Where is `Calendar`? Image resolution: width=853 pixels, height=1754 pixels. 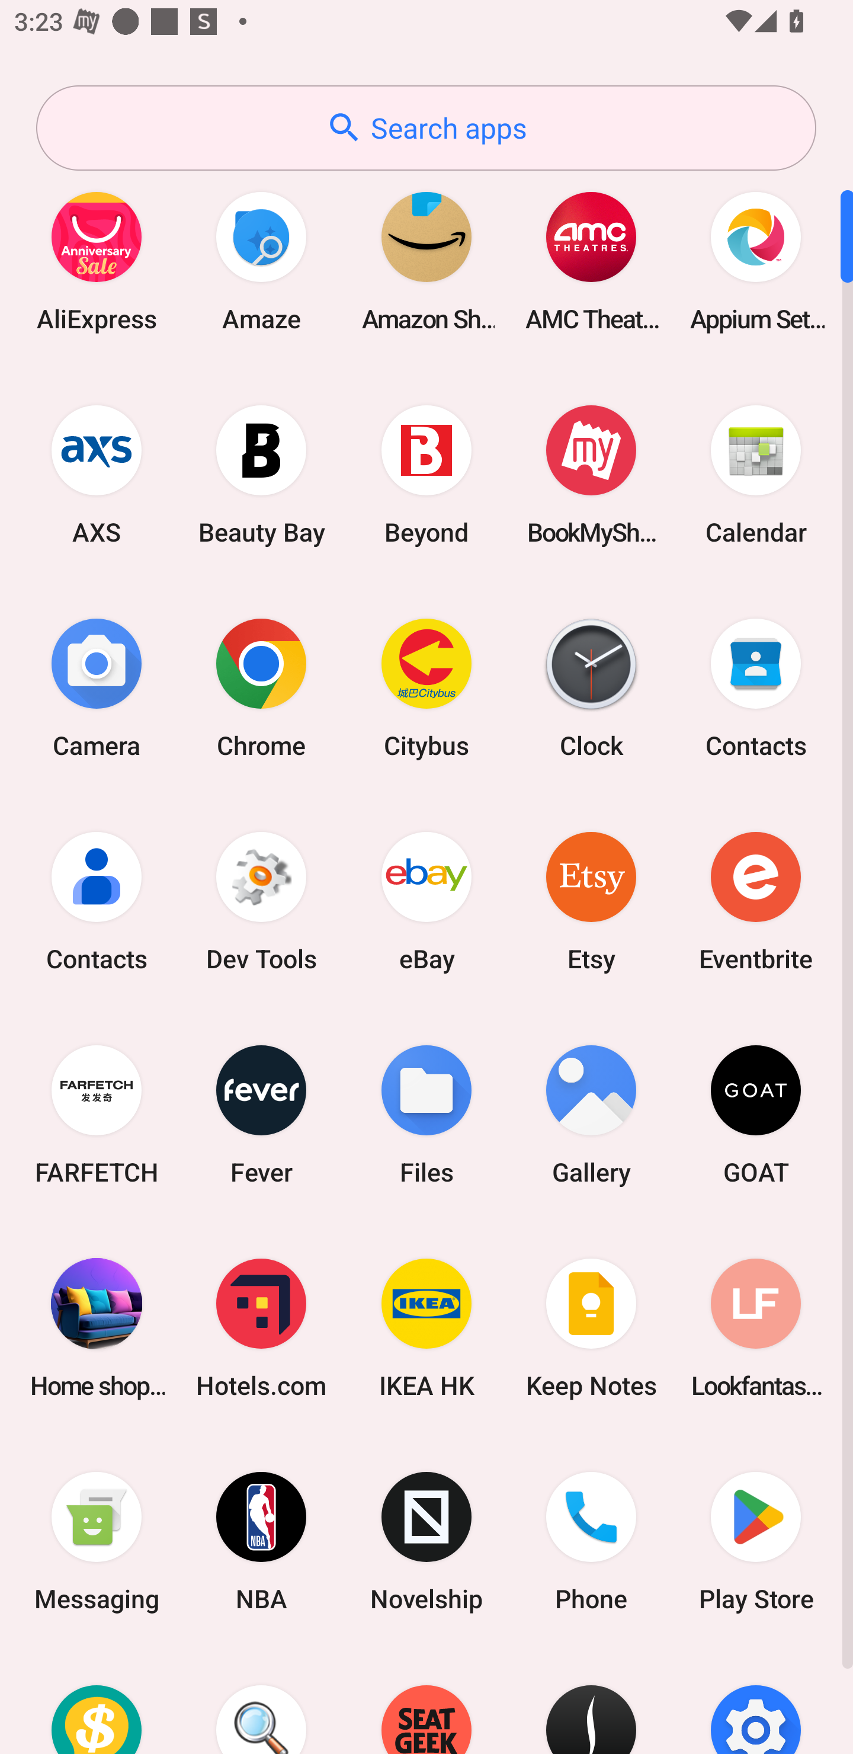
Calendar is located at coordinates (756, 474).